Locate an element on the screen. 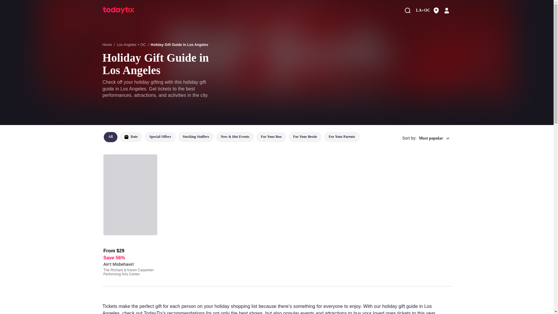  For Your Boo is located at coordinates (271, 137).